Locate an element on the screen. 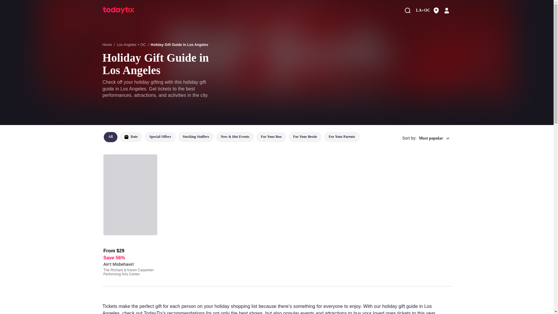  For Your Boo is located at coordinates (271, 137).